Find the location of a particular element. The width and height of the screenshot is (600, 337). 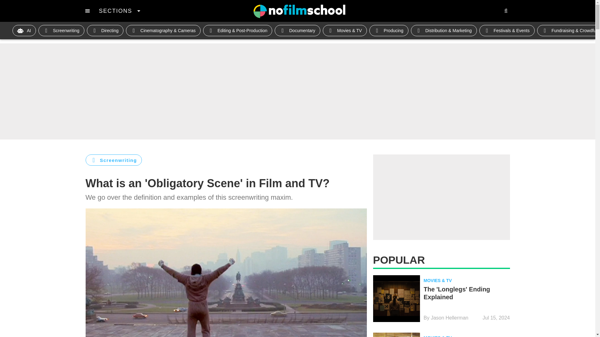

Documentary is located at coordinates (297, 30).